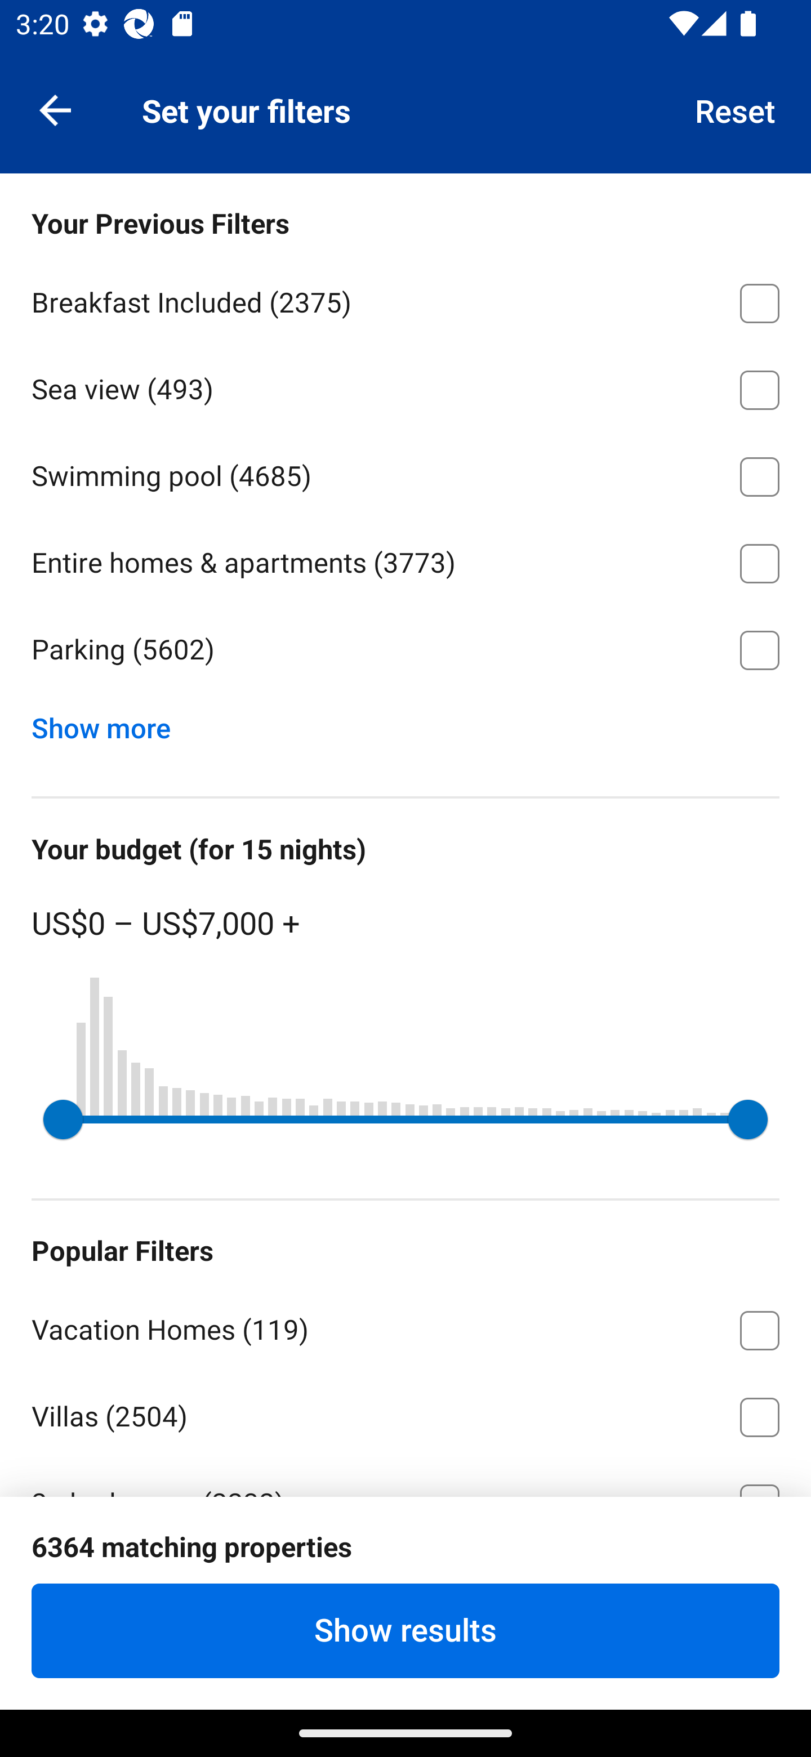 This screenshot has height=1757, width=811. Describe the element at coordinates (405, 1413) in the screenshot. I see `Villas ⁦(2504)` at that location.